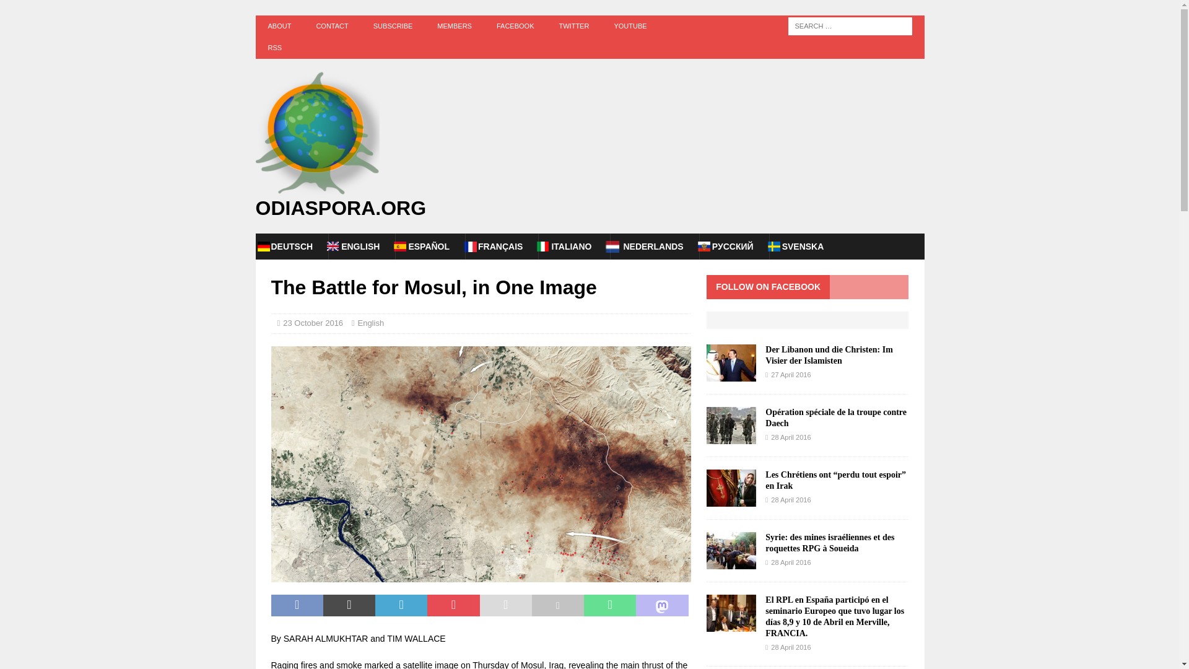 The height and width of the screenshot is (669, 1189). Describe the element at coordinates (803, 247) in the screenshot. I see `SVENSKA` at that location.